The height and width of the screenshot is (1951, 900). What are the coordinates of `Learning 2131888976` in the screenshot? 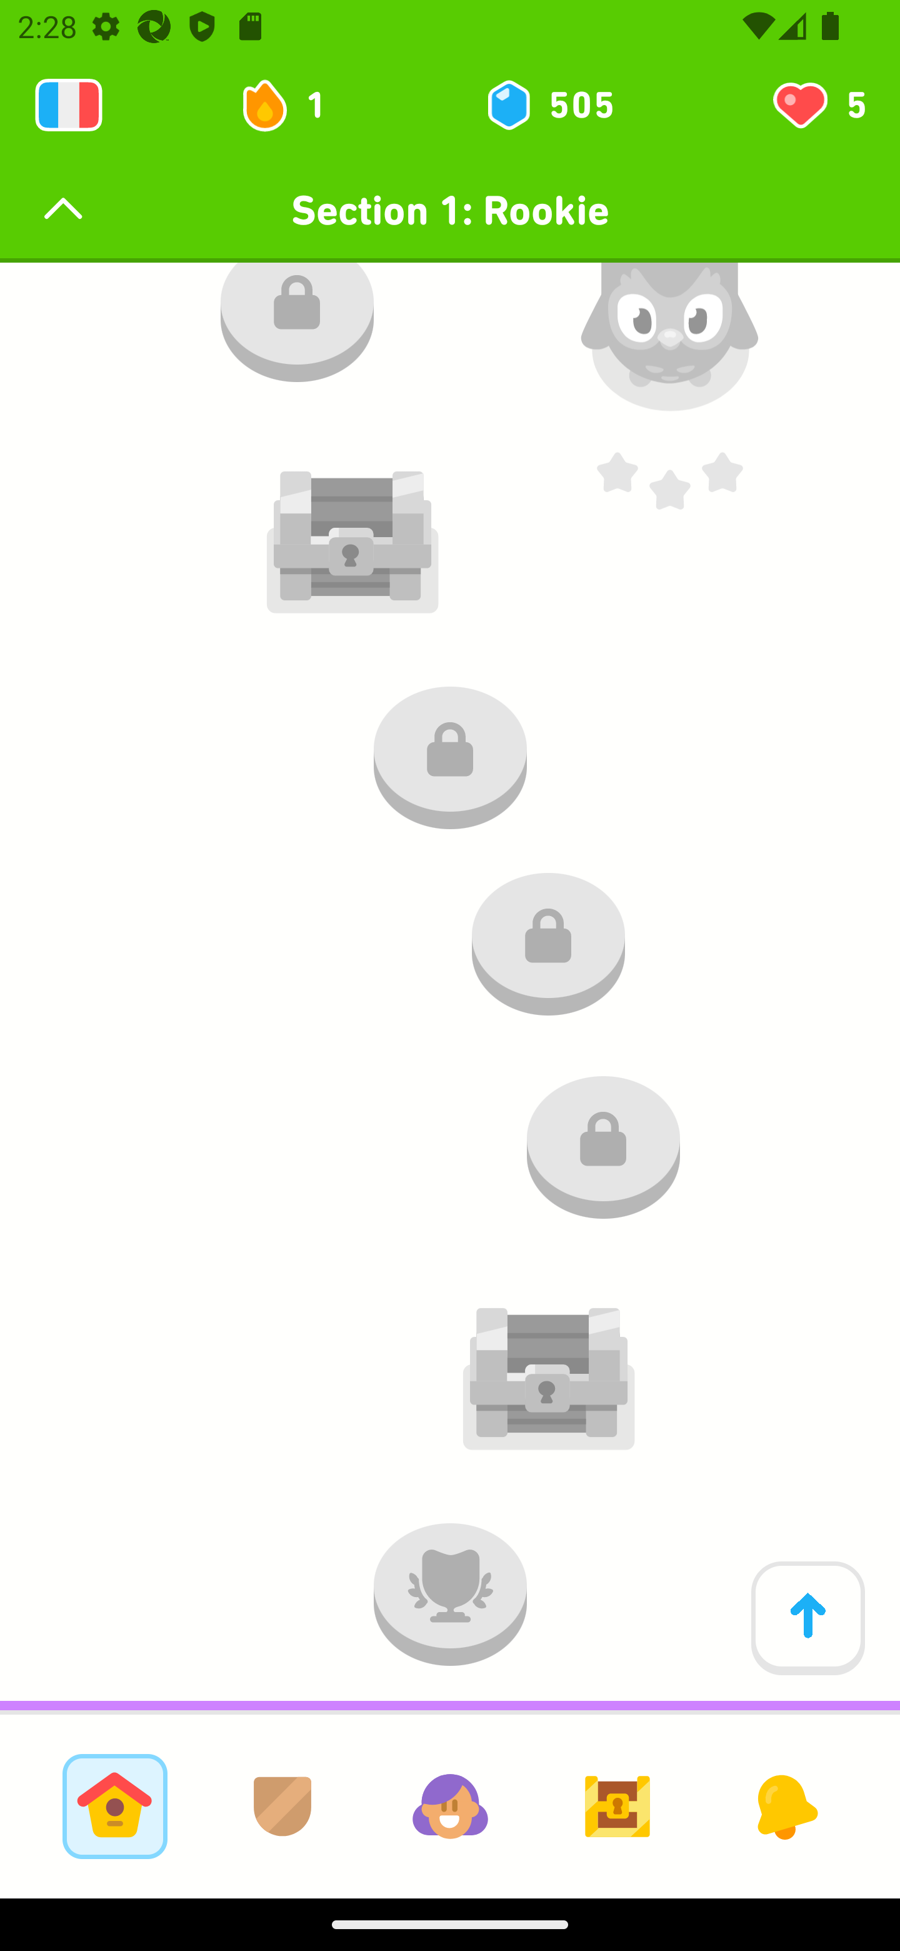 It's located at (69, 105).